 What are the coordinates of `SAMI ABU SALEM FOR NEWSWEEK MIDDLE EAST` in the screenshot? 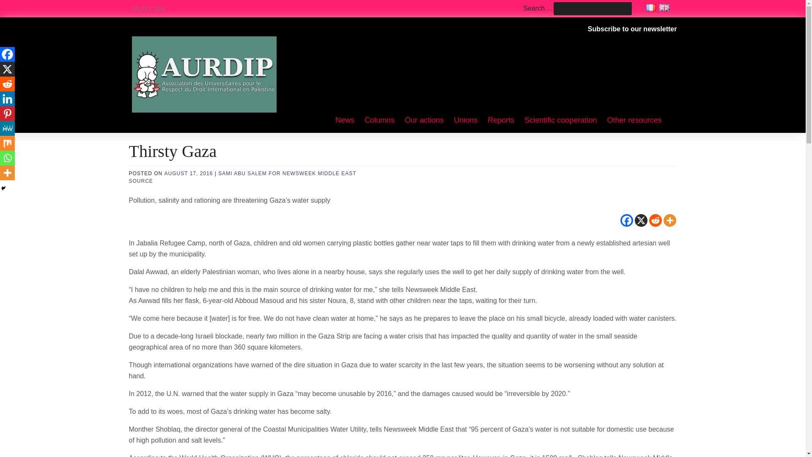 It's located at (287, 173).